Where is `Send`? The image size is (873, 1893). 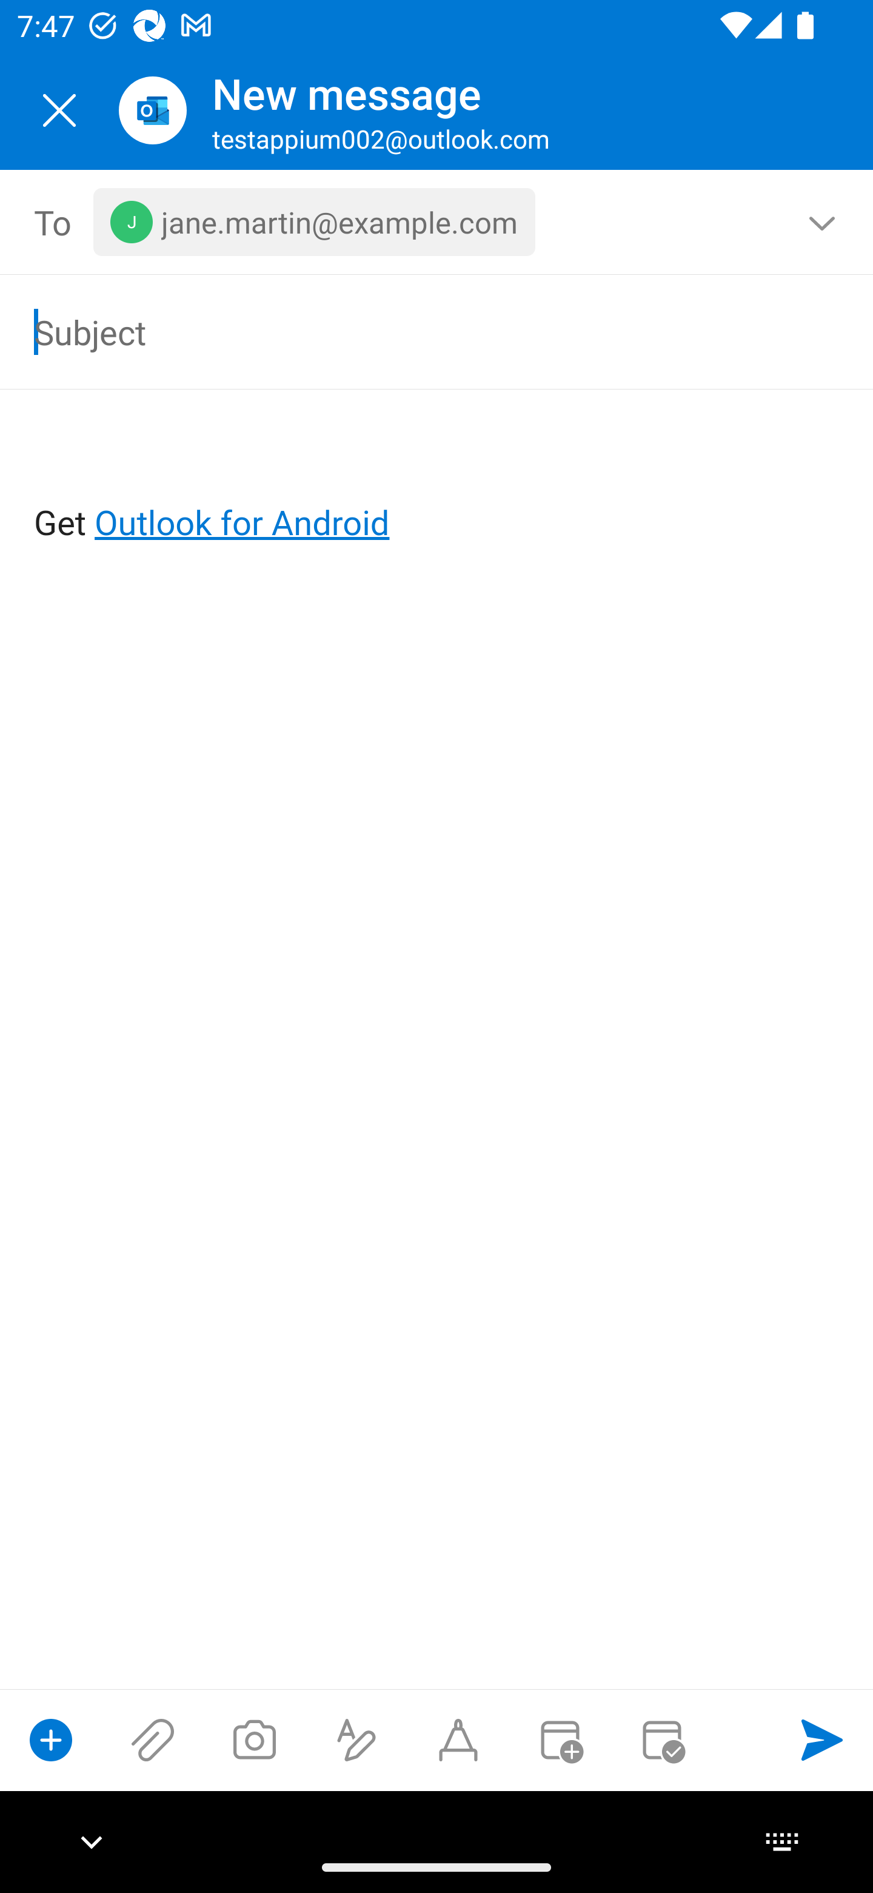 Send is located at coordinates (822, 1739).